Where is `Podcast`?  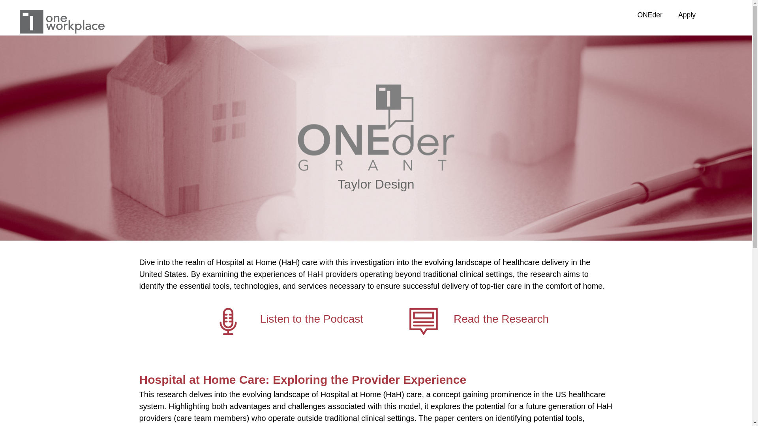 Podcast is located at coordinates (228, 321).